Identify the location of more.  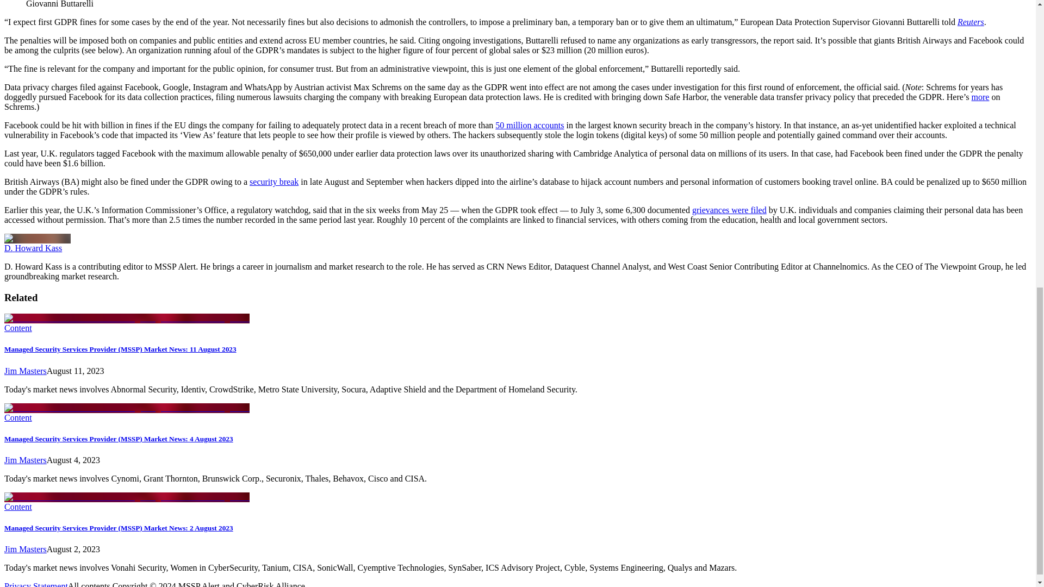
(981, 97).